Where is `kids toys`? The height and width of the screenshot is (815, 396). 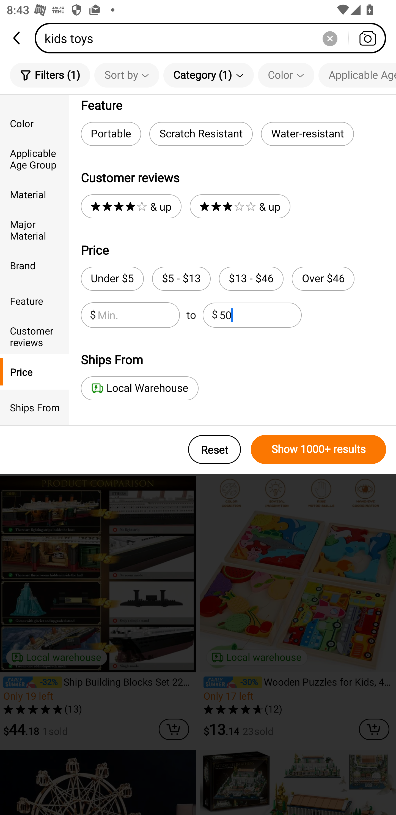
kids toys is located at coordinates (213, 38).